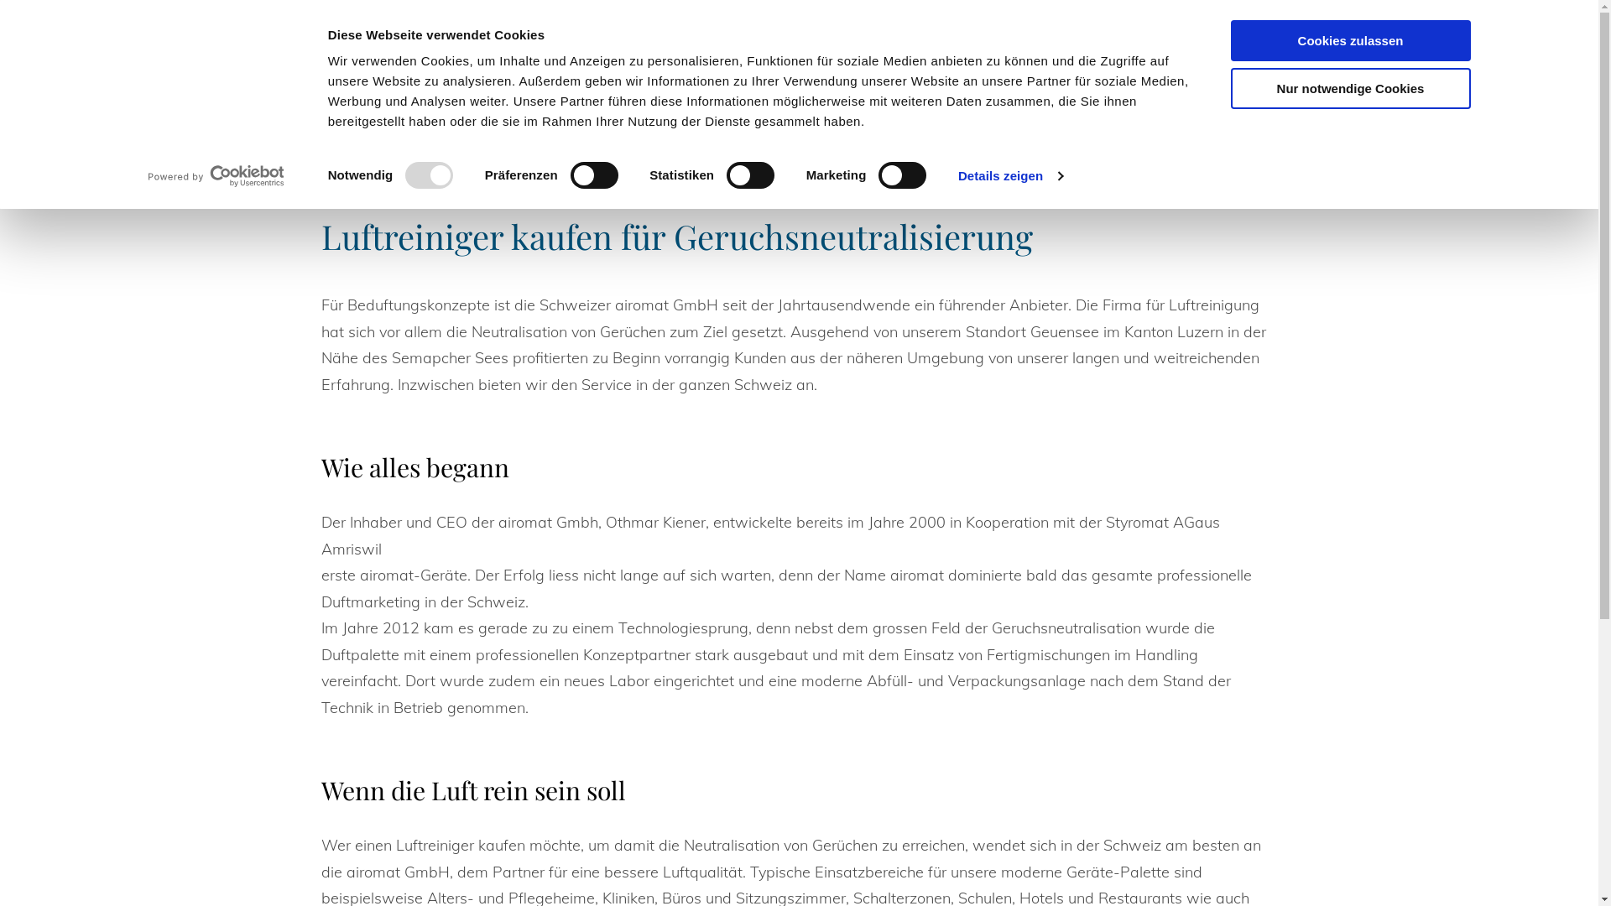  What do you see at coordinates (528, 83) in the screenshot?
I see `Home` at bounding box center [528, 83].